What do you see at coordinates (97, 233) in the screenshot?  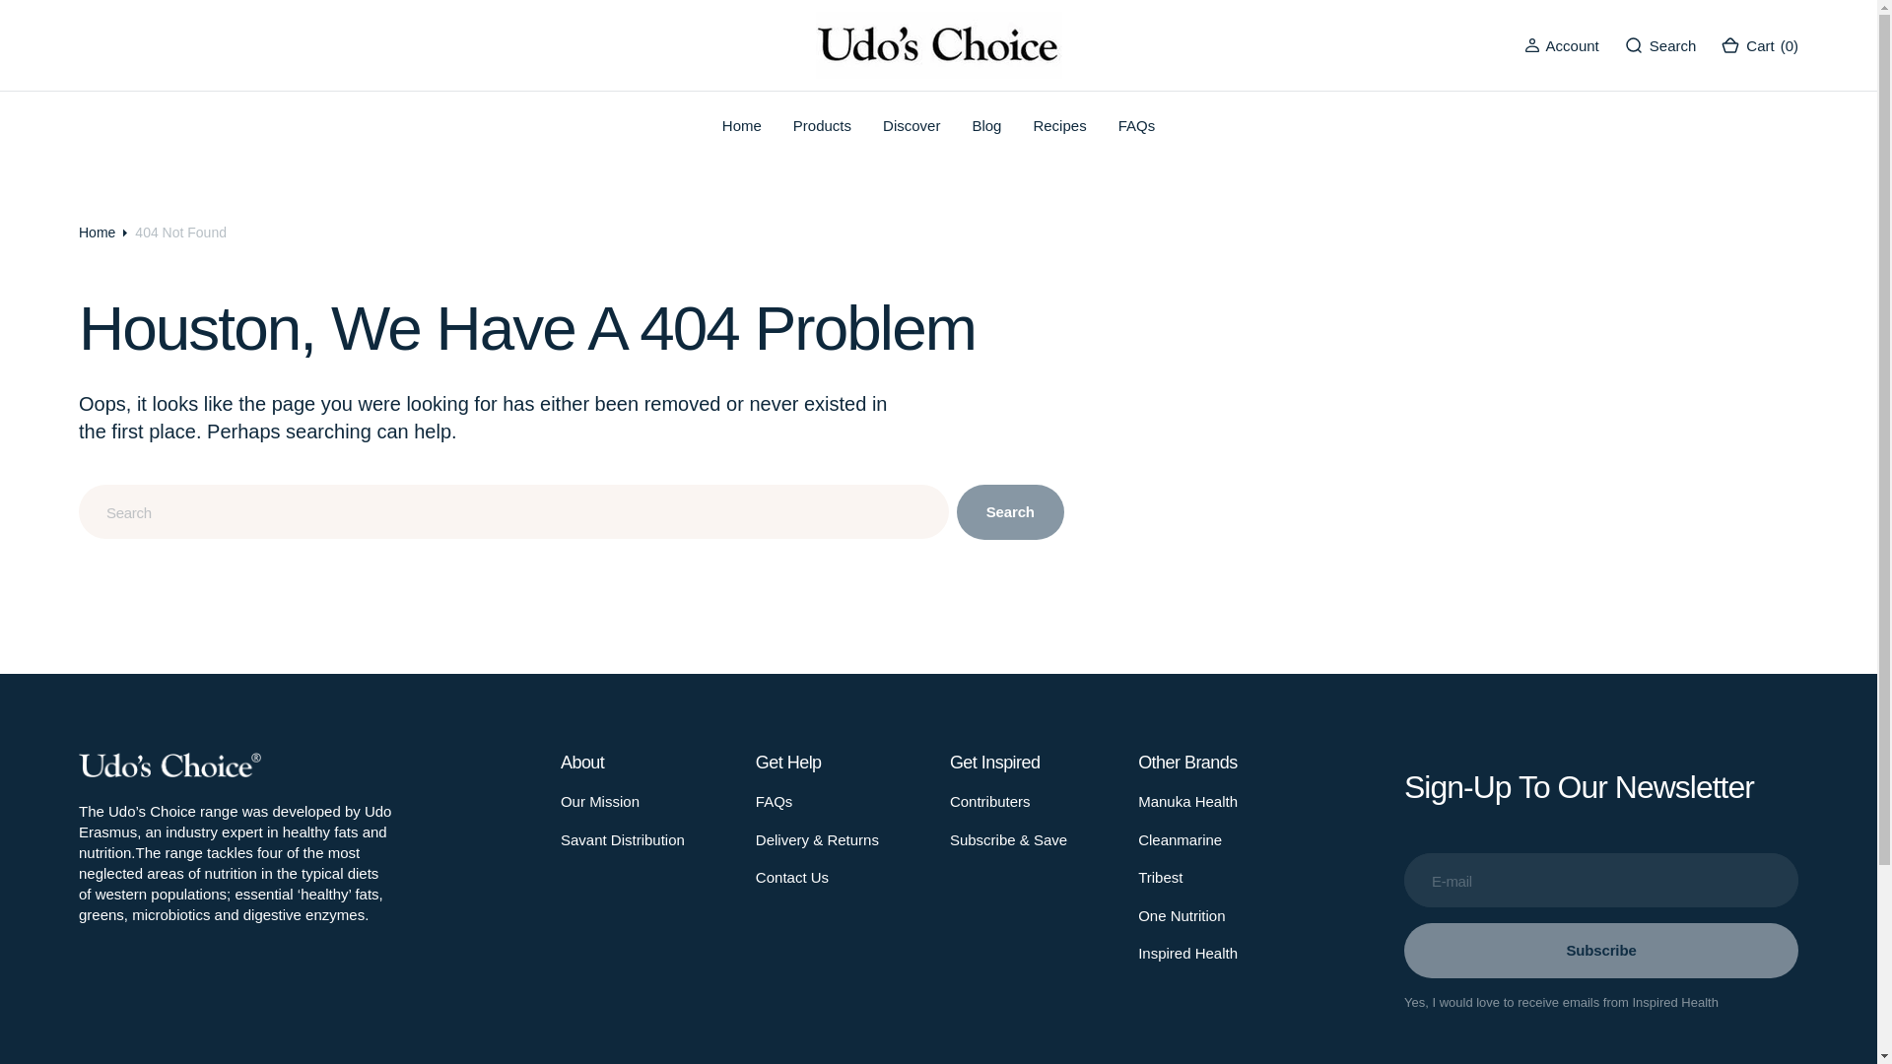 I see `Home` at bounding box center [97, 233].